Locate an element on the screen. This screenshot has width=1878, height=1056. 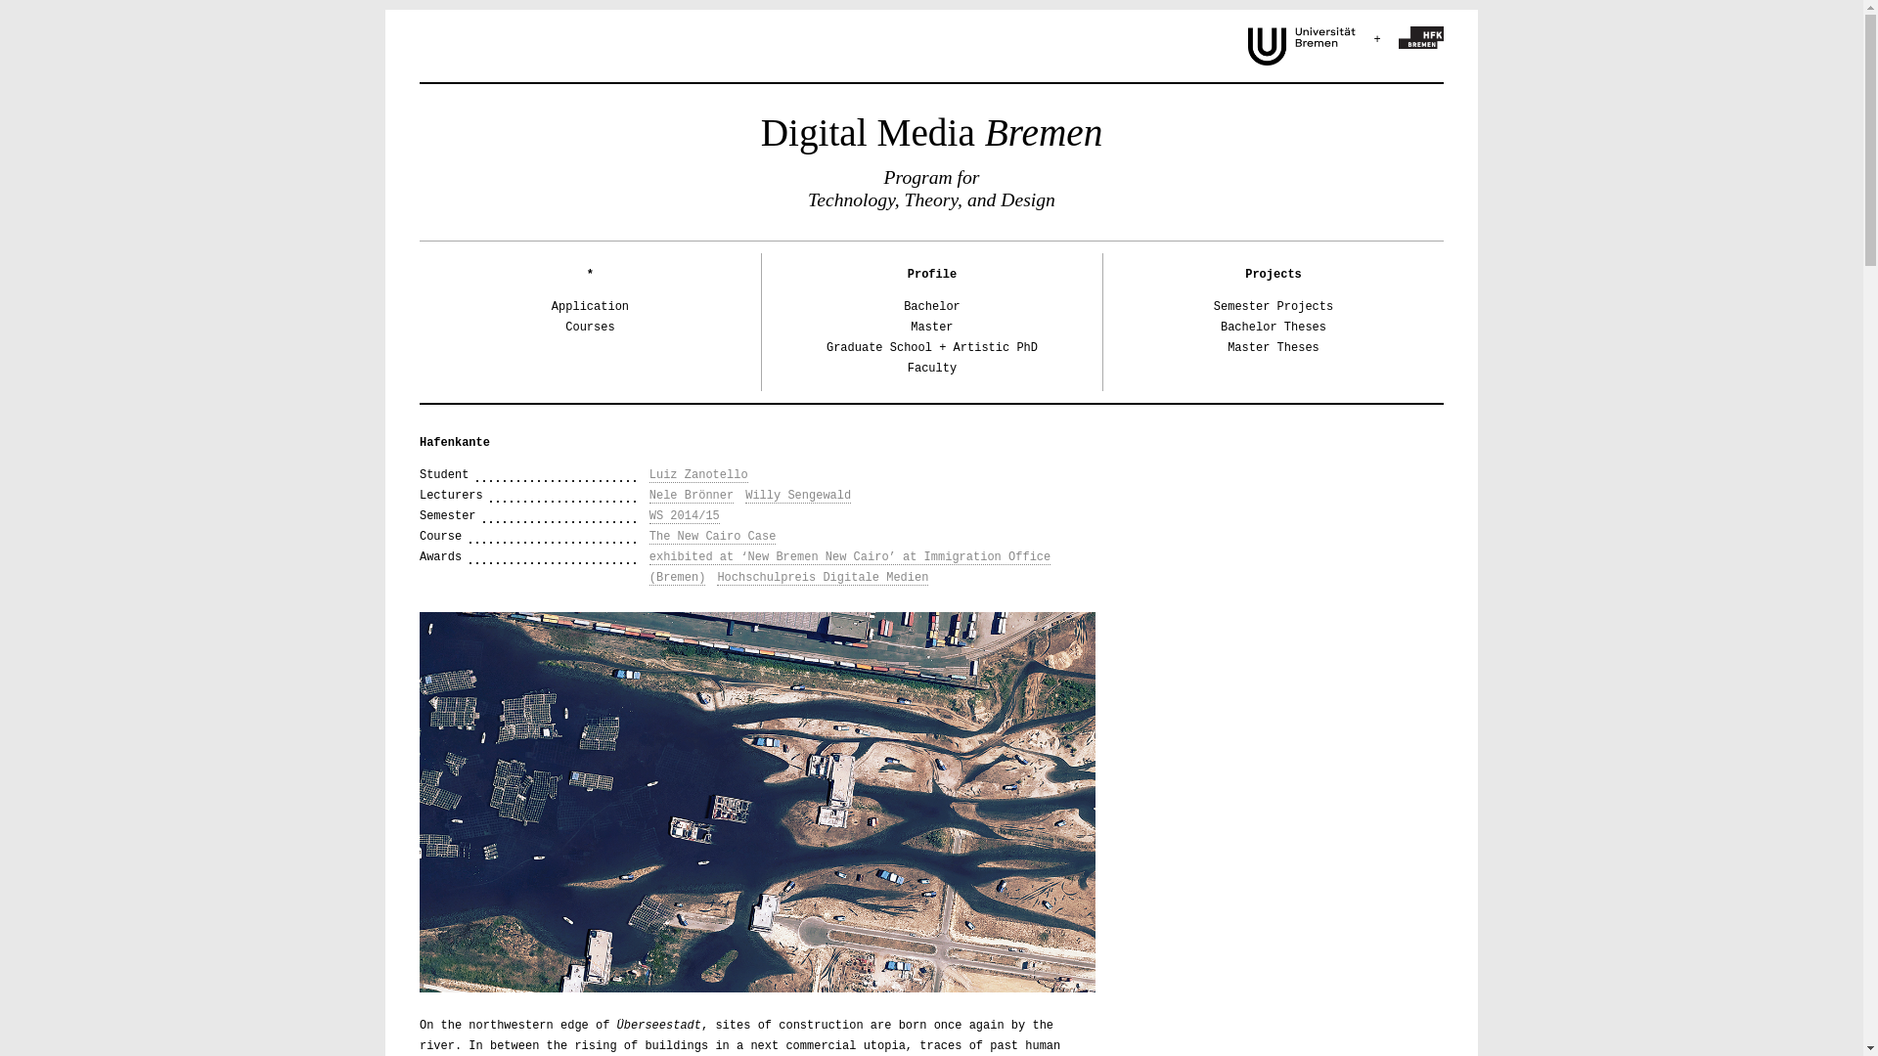
Faculty is located at coordinates (931, 369).